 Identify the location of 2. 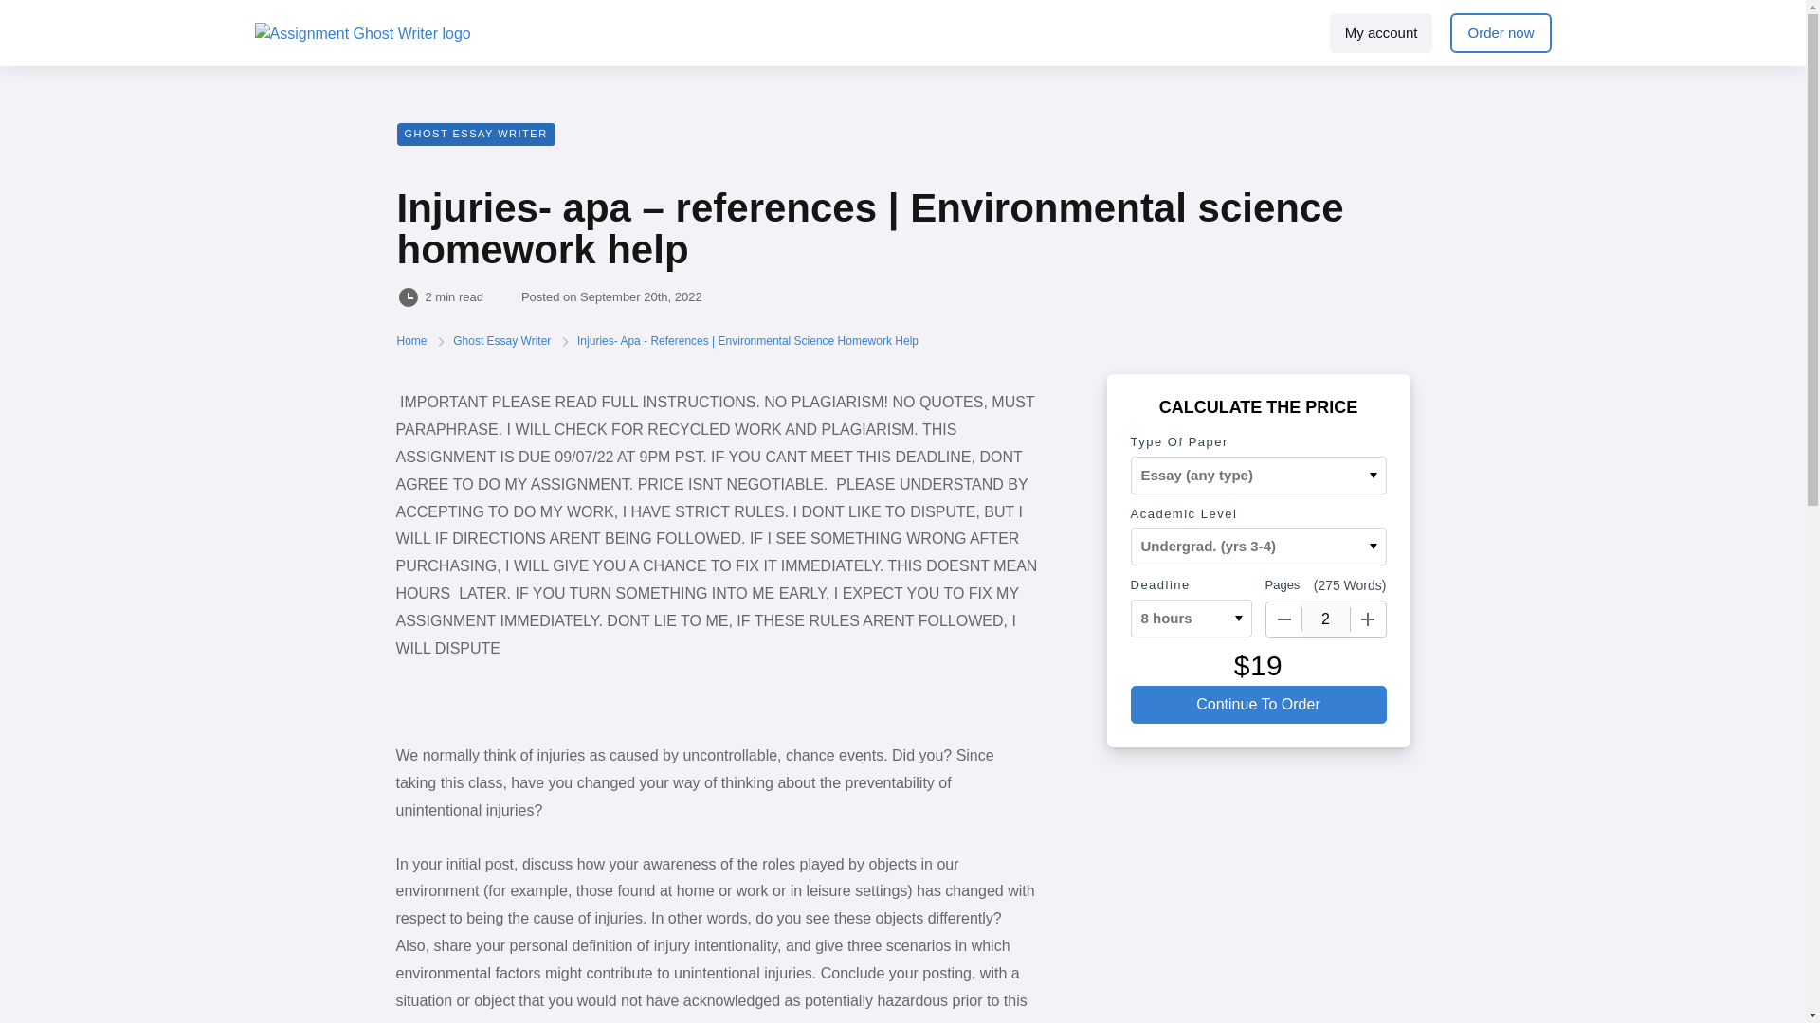
(1326, 619).